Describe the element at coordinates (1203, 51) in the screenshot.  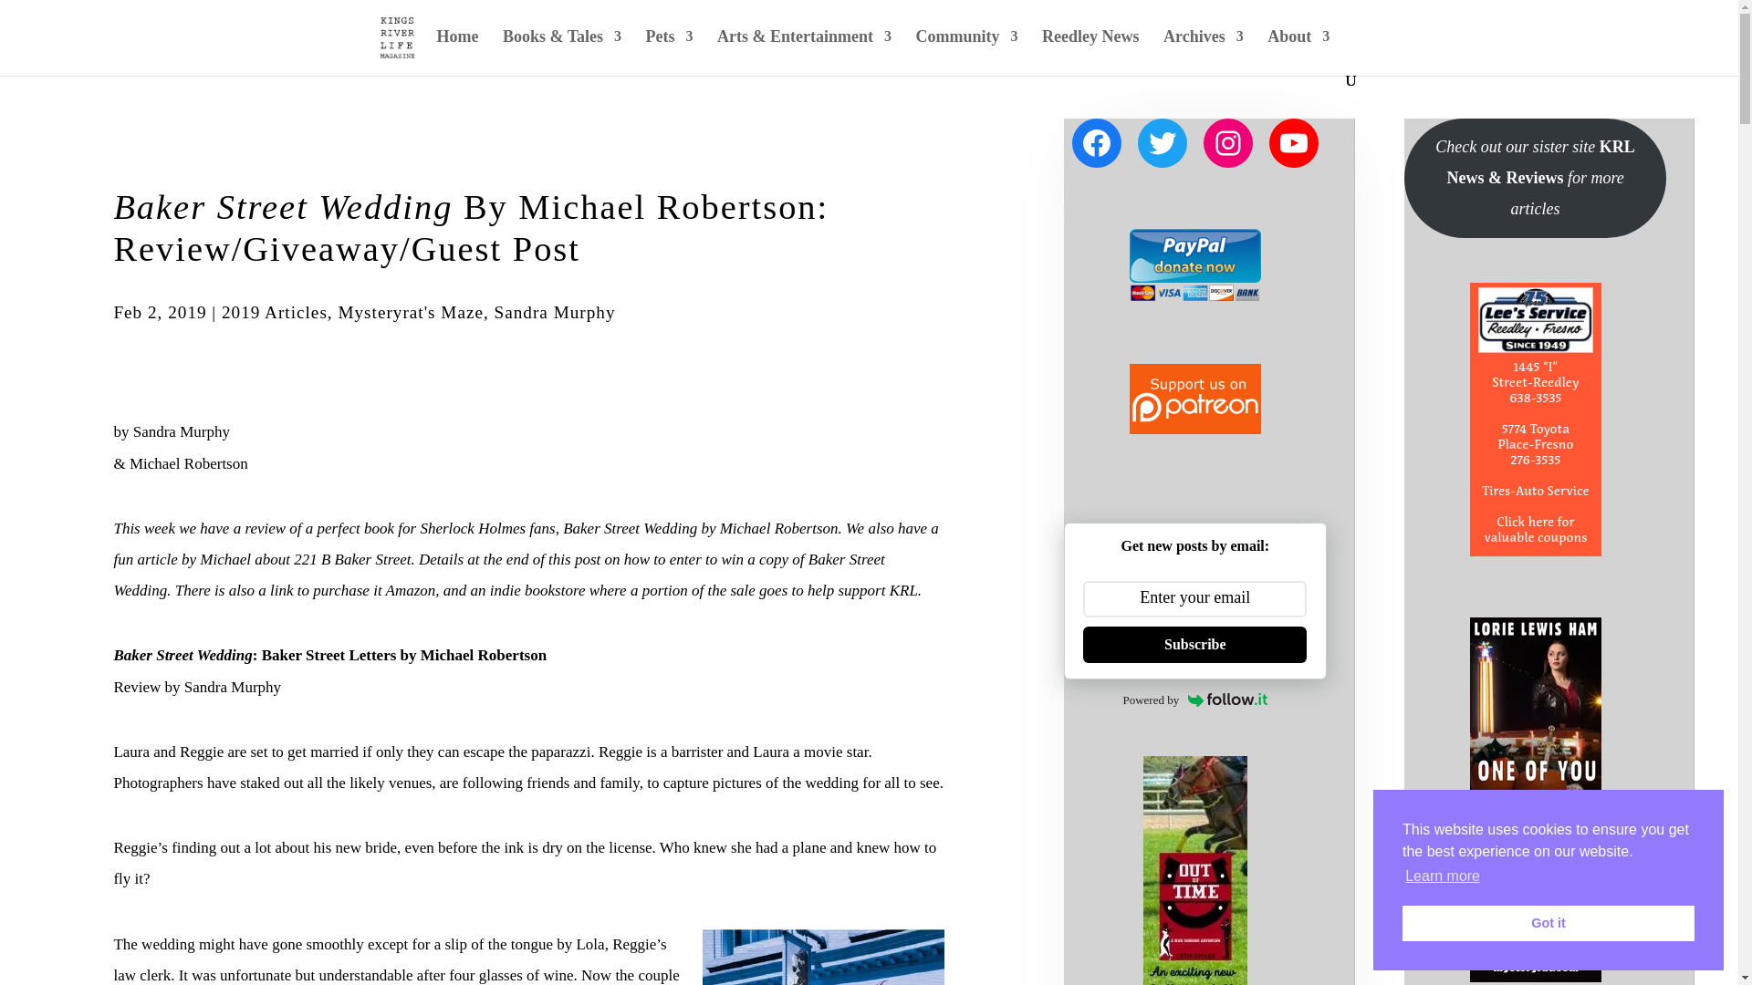
I see `Archives` at that location.